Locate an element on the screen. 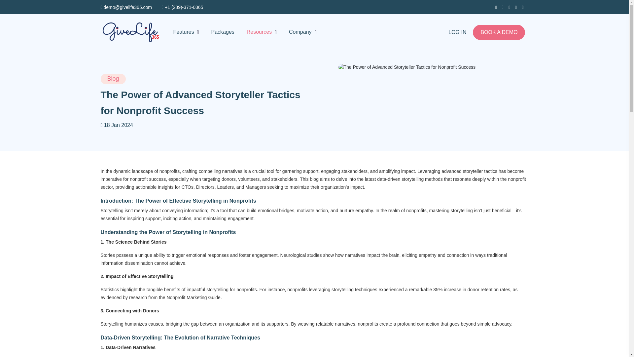 This screenshot has height=357, width=634. Resources is located at coordinates (262, 32).